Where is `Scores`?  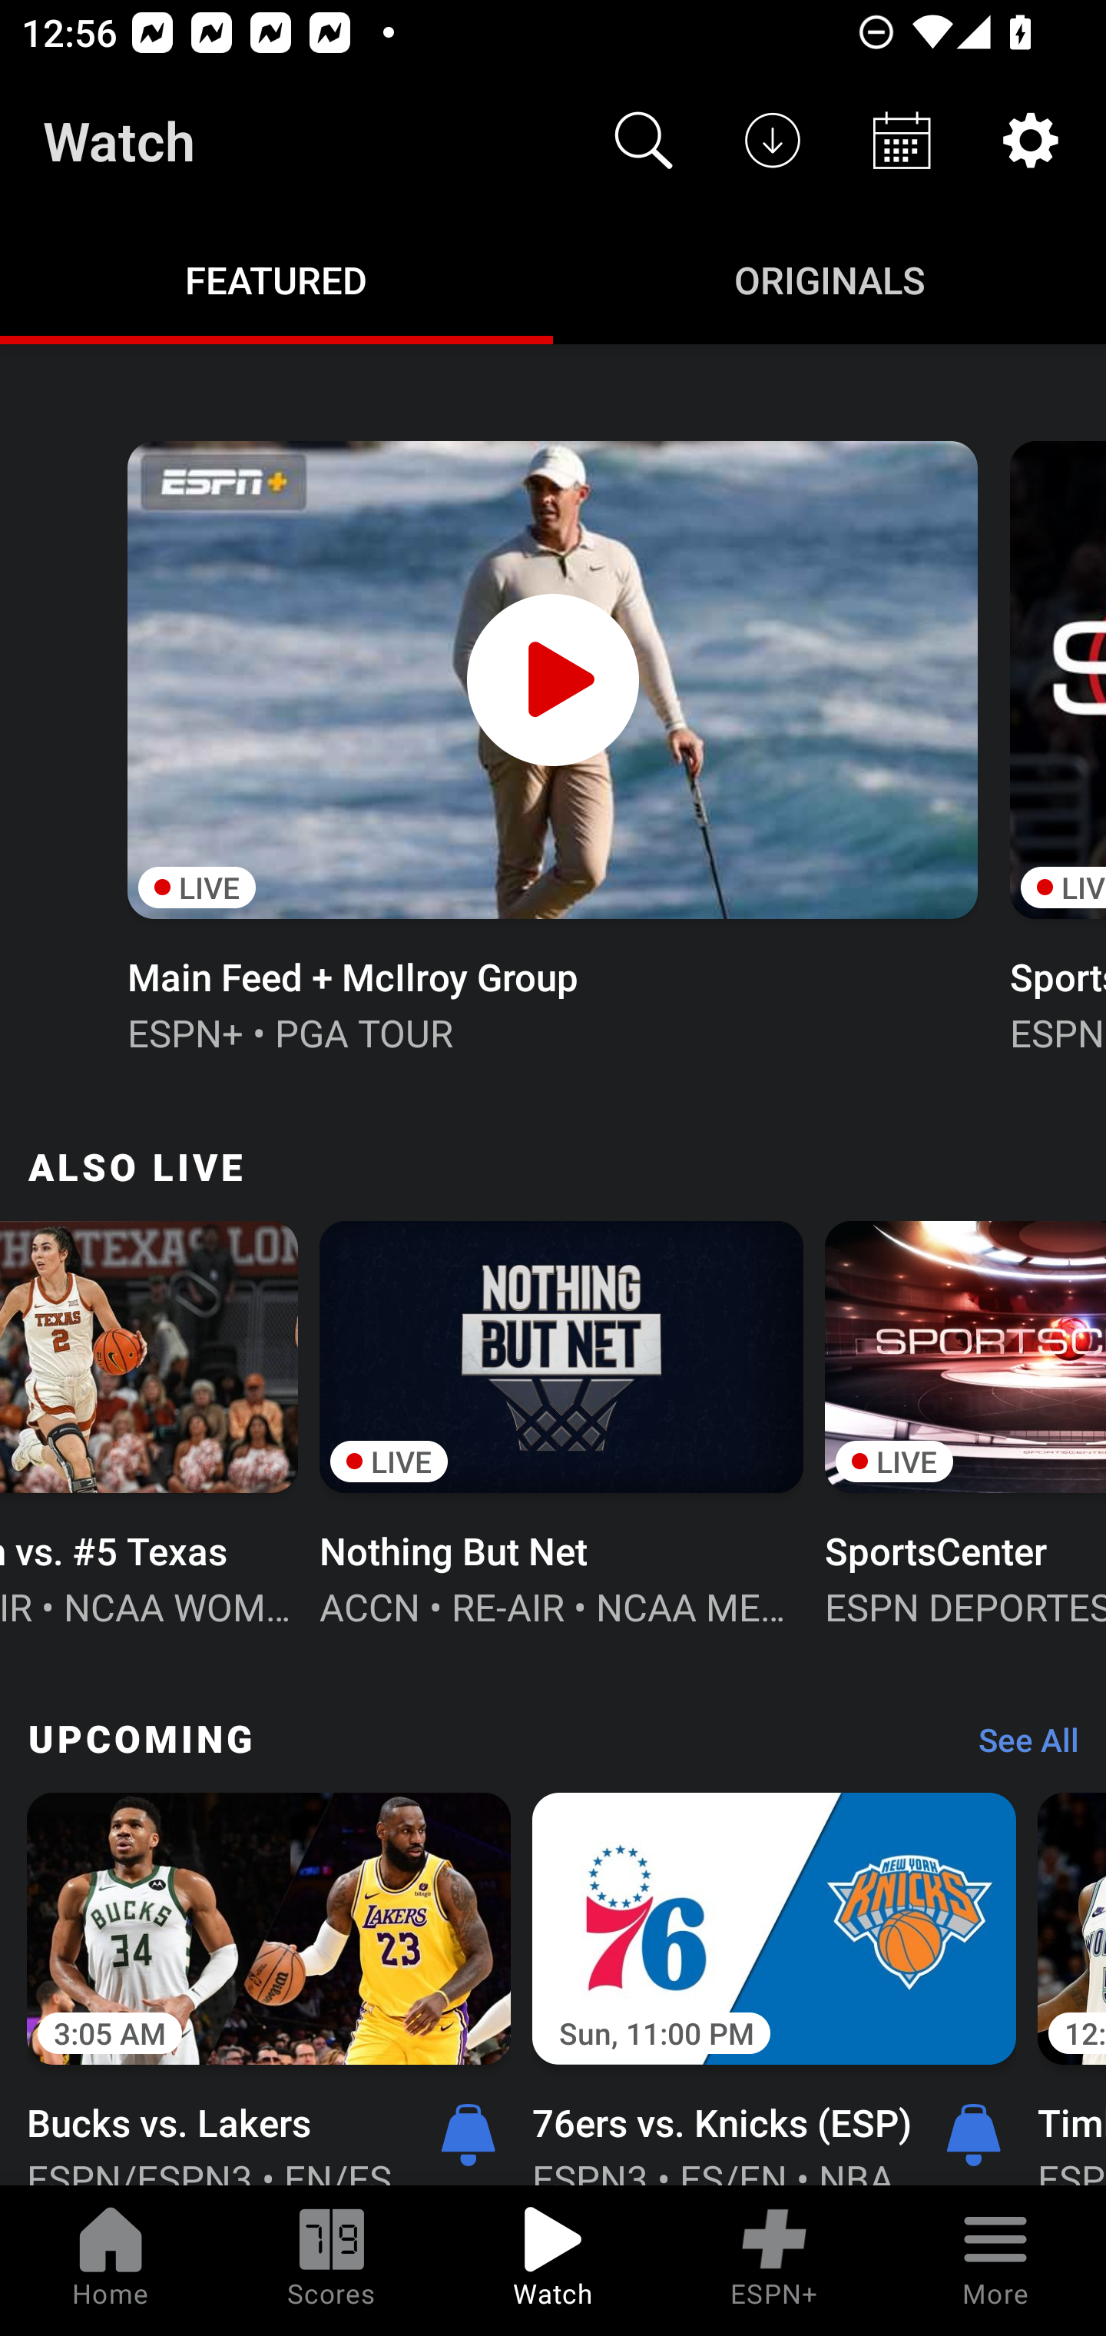
Scores is located at coordinates (332, 2261).